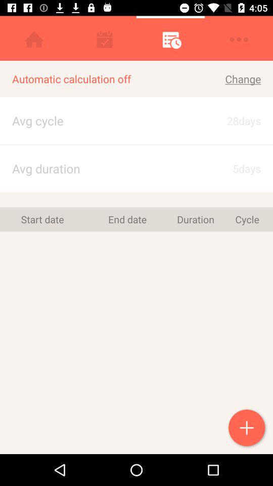 This screenshot has height=486, width=273. Describe the element at coordinates (136, 145) in the screenshot. I see `open the item above avg duration item` at that location.